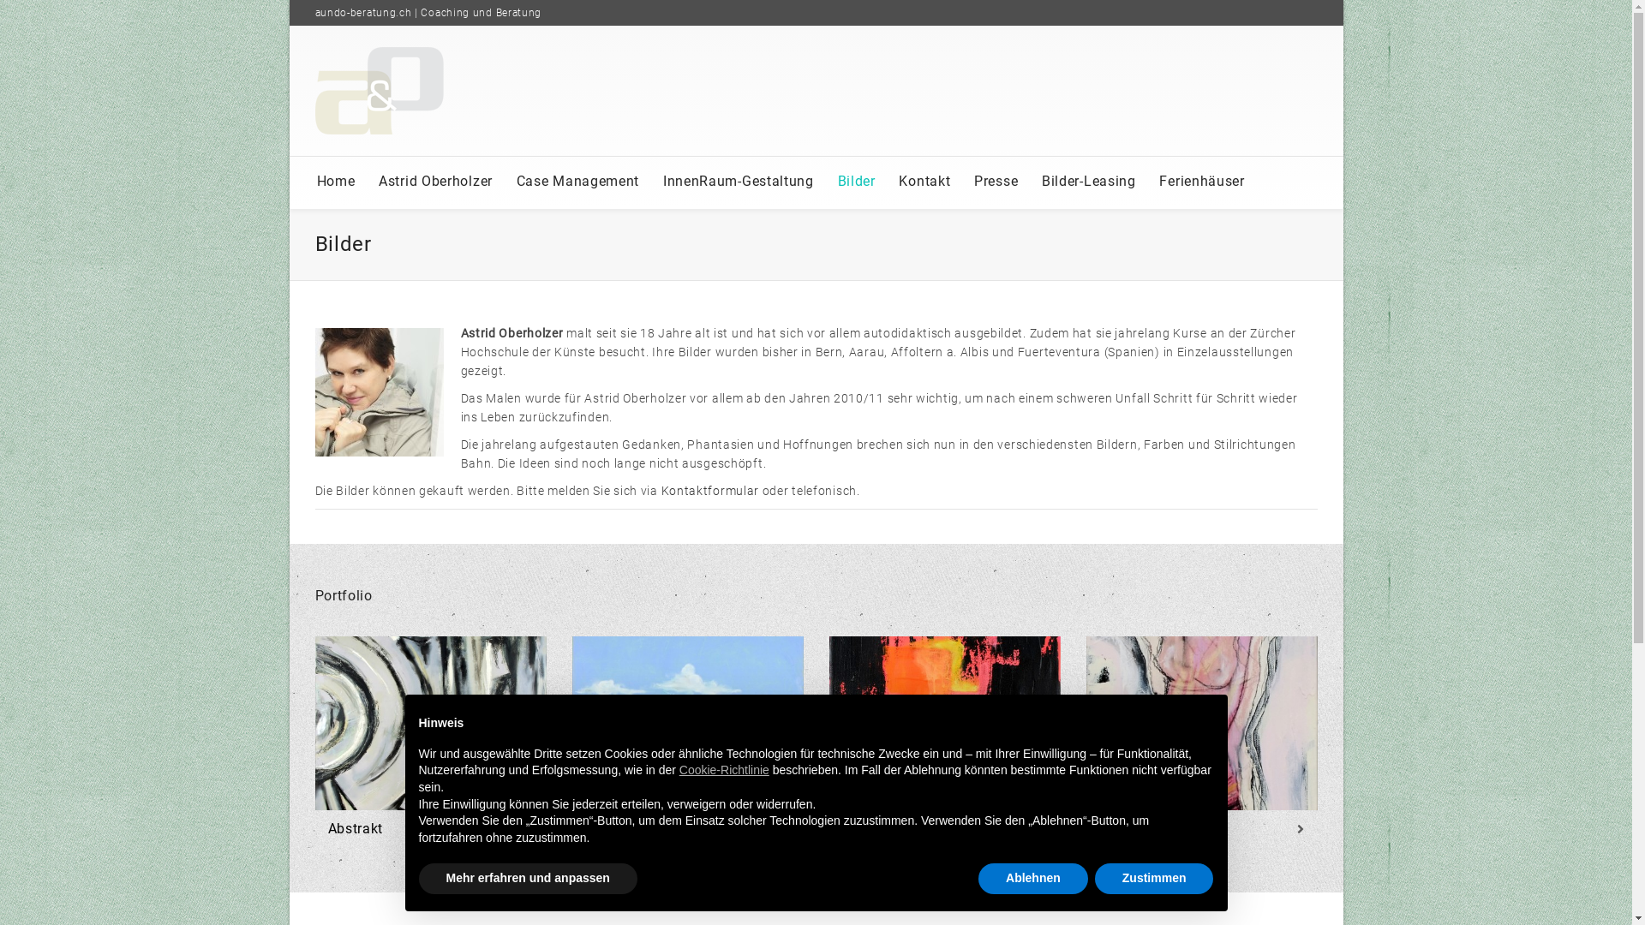 The height and width of the screenshot is (925, 1645). I want to click on Zustimmen, so click(1155, 879).